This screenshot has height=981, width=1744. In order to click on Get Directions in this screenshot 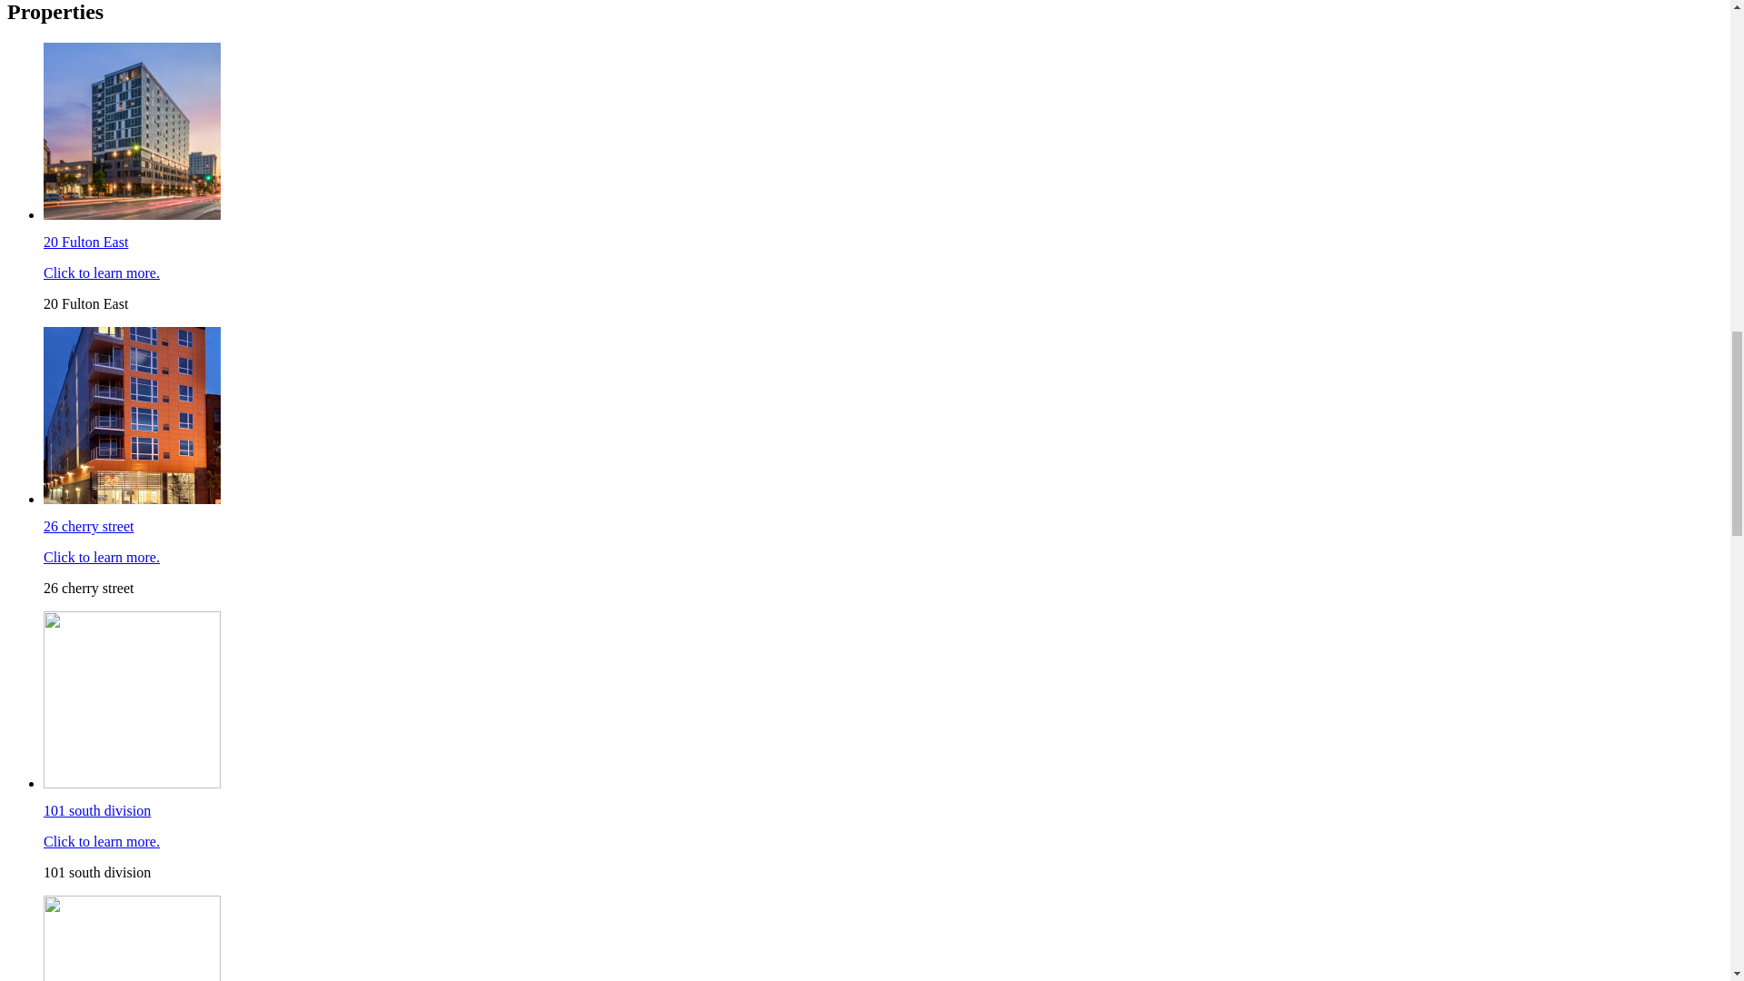, I will do `click(865, 239)`.